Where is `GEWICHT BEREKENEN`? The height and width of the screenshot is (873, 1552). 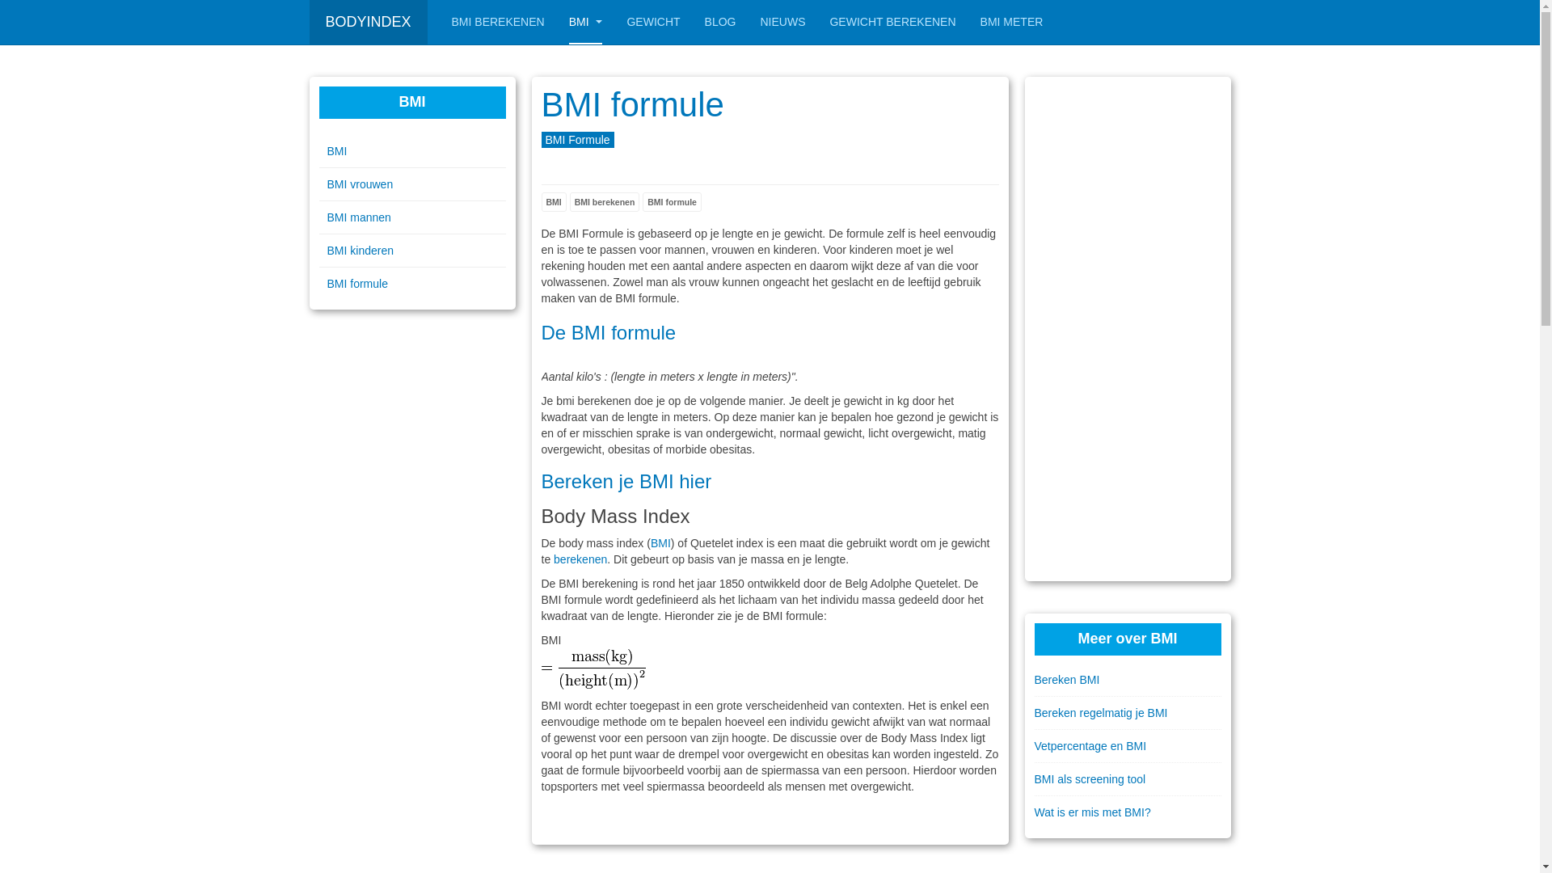
GEWICHT BEREKENEN is located at coordinates (892, 23).